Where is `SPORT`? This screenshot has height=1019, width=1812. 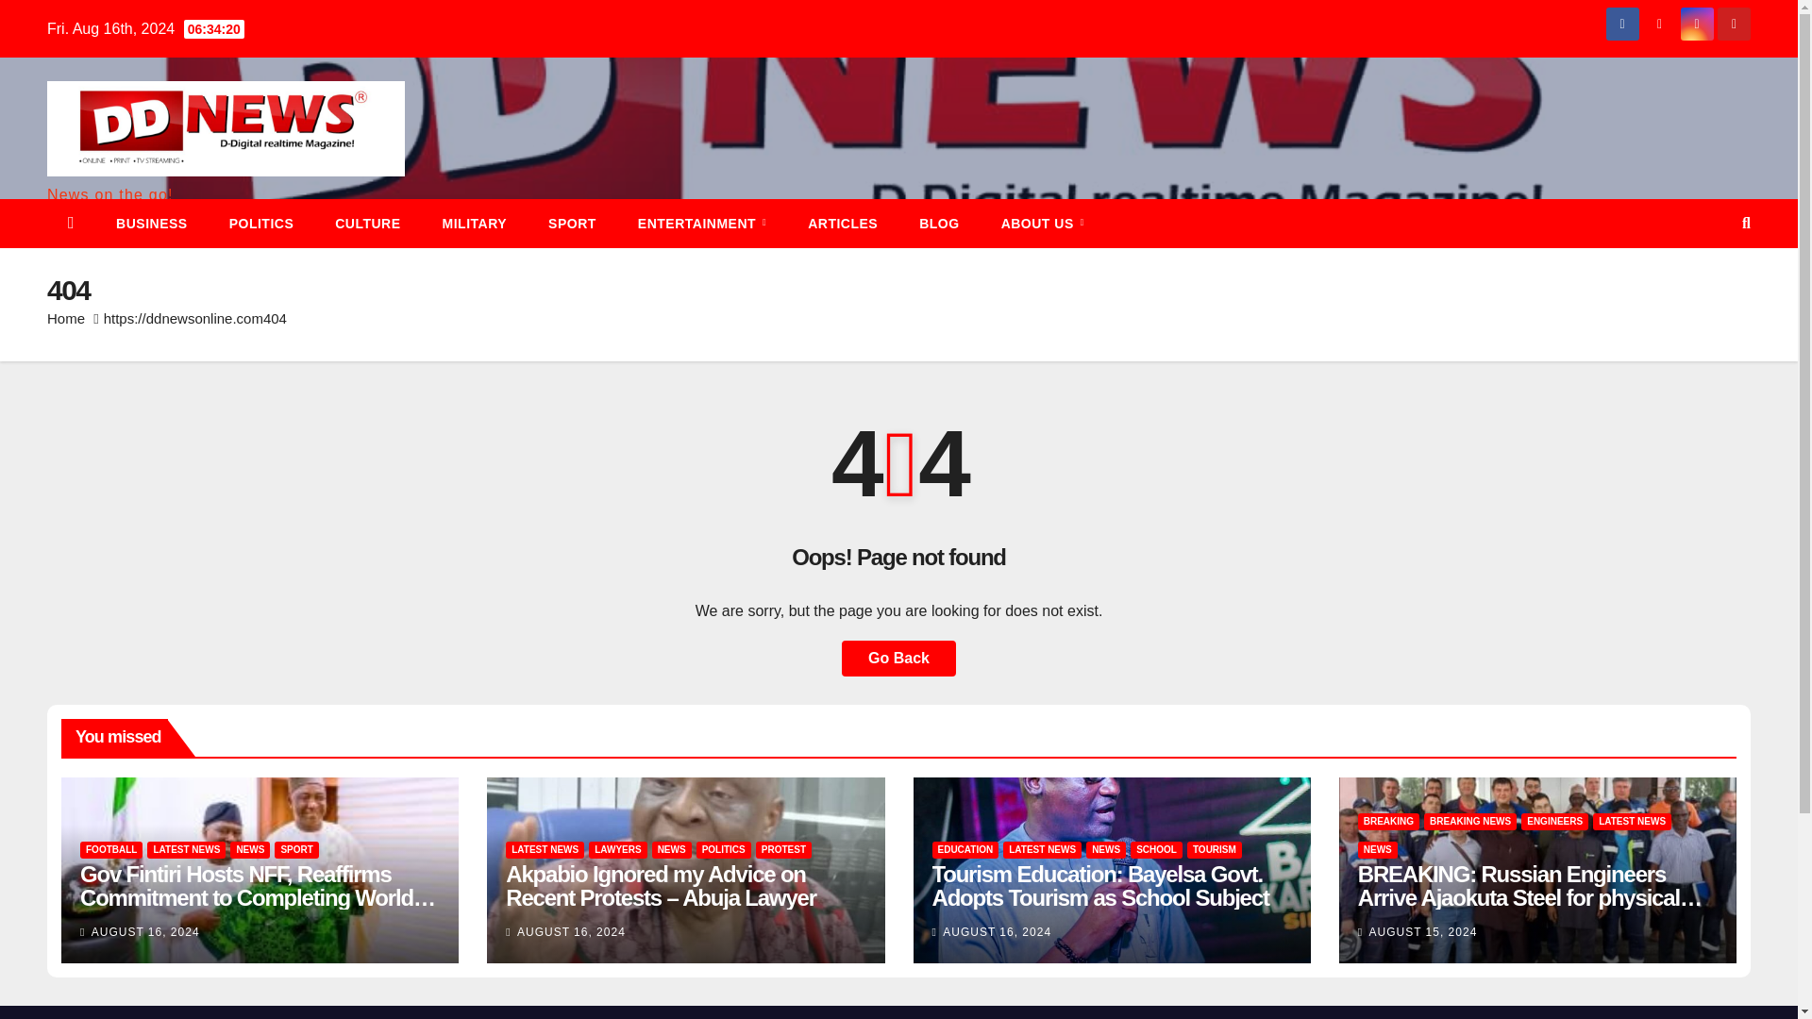 SPORT is located at coordinates (572, 223).